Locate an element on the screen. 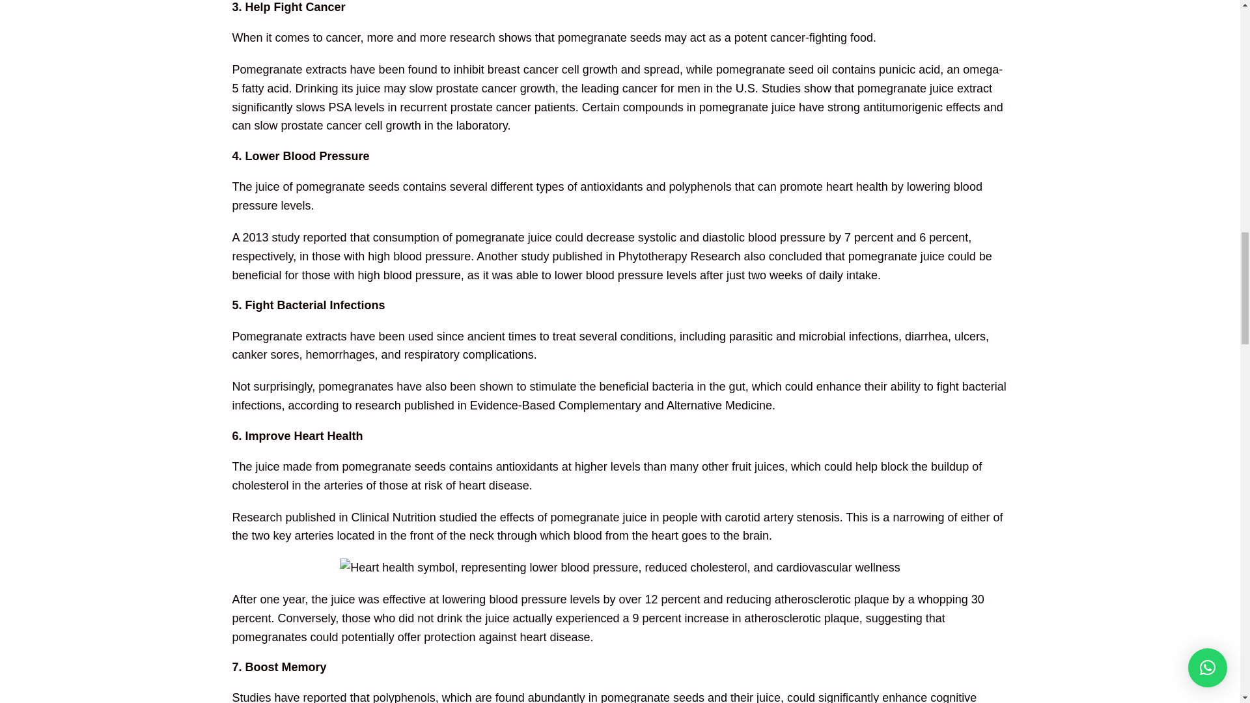 The height and width of the screenshot is (703, 1250). lowering blood pressure is located at coordinates (606, 196).